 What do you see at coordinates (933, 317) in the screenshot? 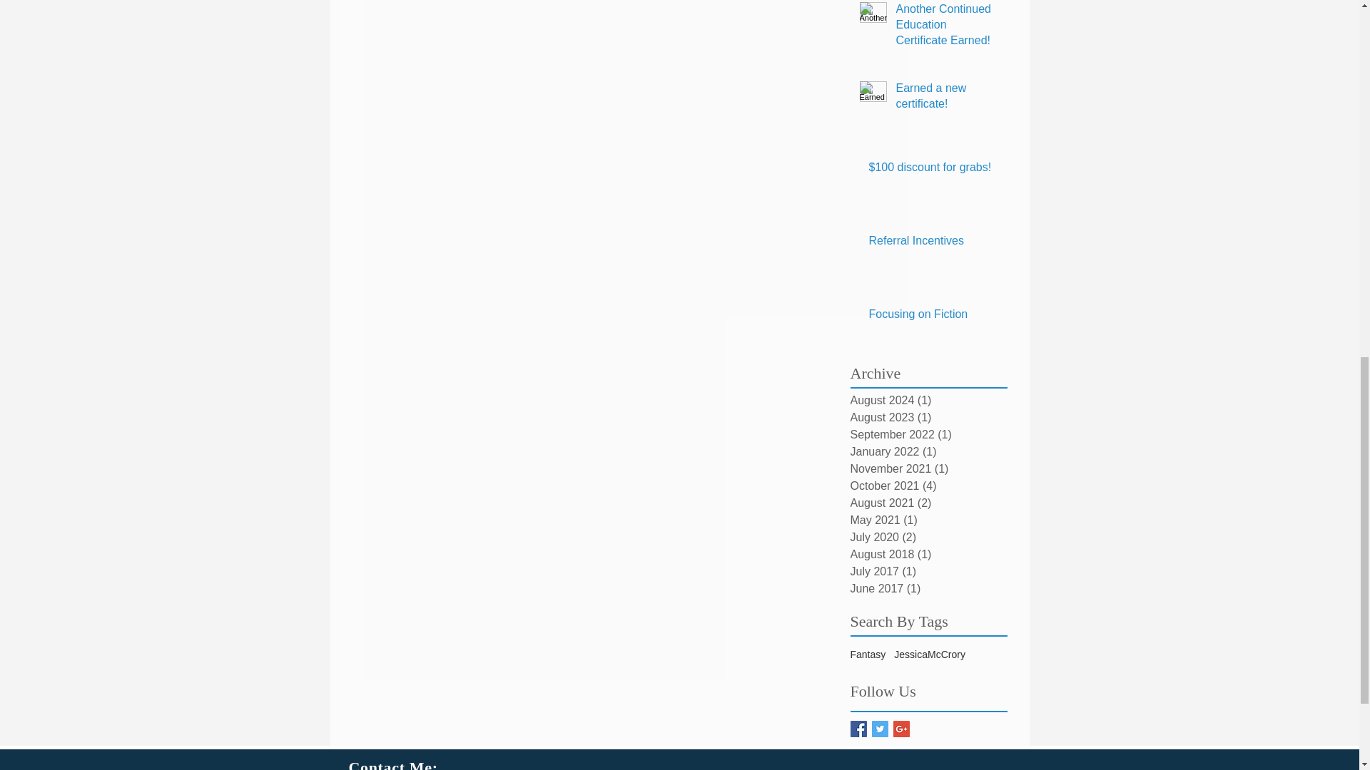
I see `Focusing on Fiction` at bounding box center [933, 317].